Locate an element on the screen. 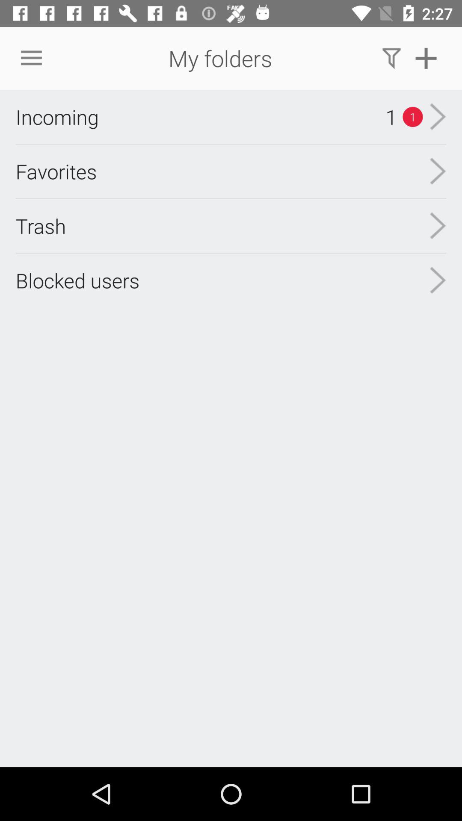  select the item next to blocked users is located at coordinates (438, 226).